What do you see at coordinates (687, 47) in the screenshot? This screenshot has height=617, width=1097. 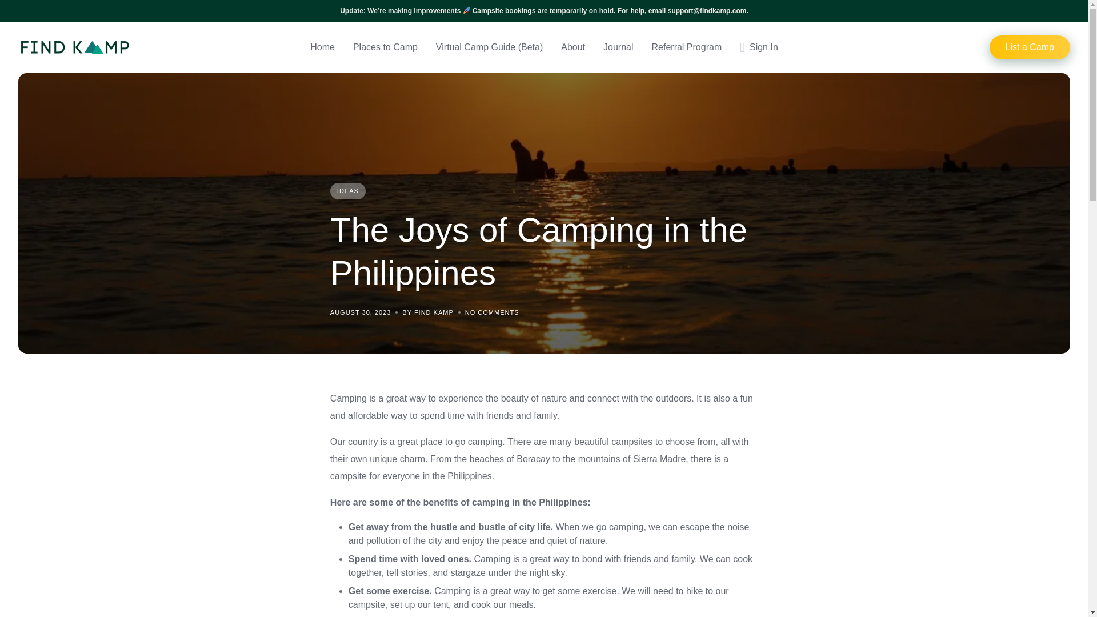 I see `Referral Program` at bounding box center [687, 47].